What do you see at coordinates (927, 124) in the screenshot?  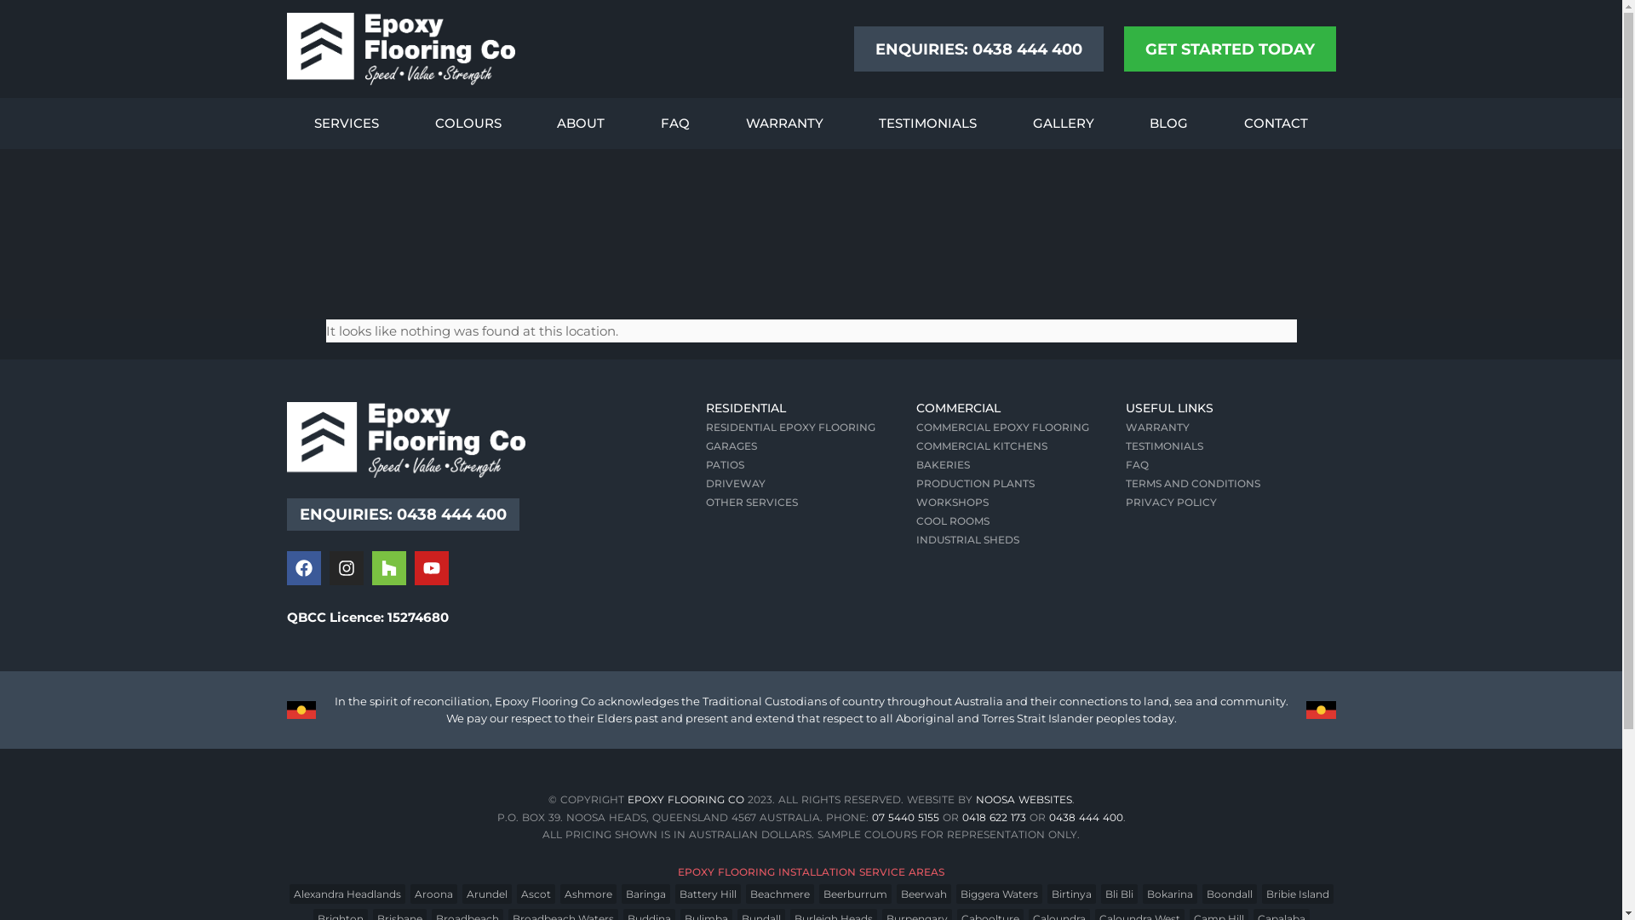 I see `TESTIMONIALS` at bounding box center [927, 124].